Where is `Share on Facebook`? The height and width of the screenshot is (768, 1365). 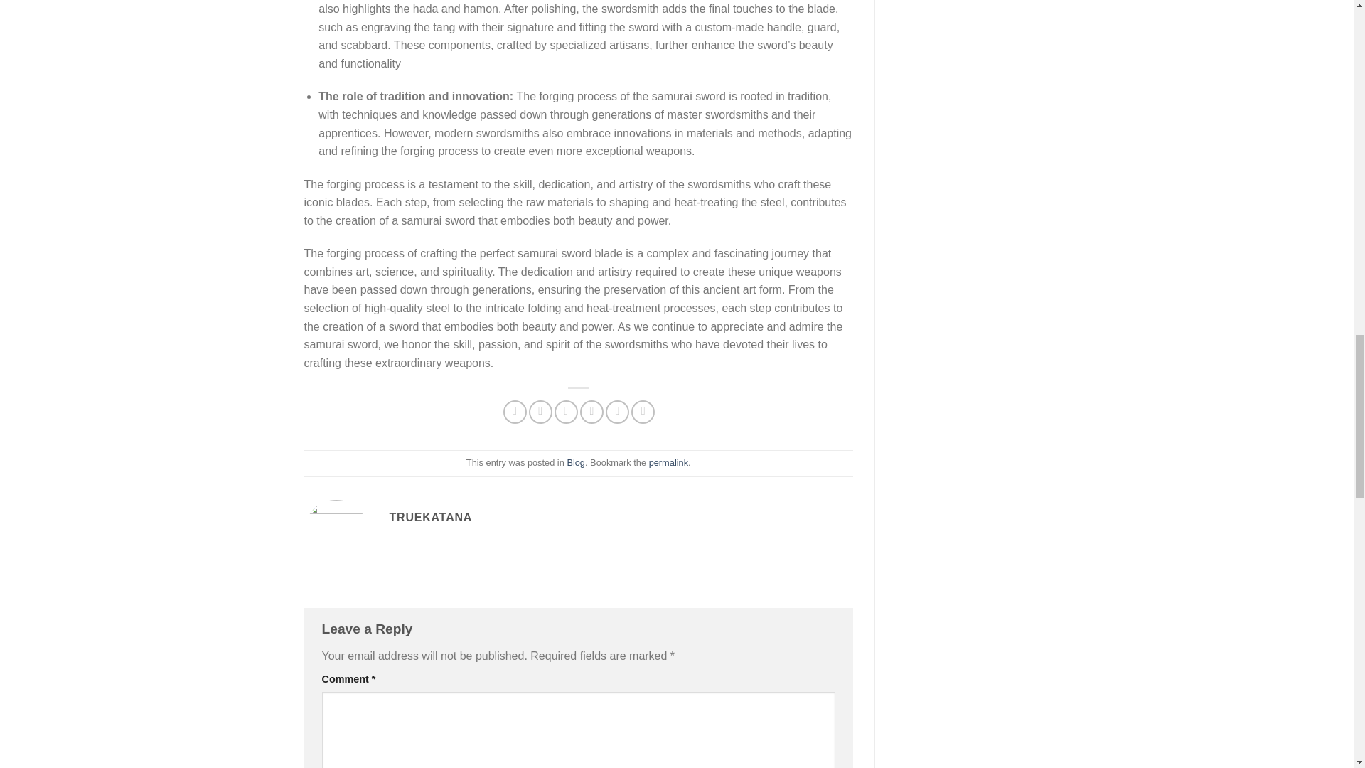
Share on Facebook is located at coordinates (515, 412).